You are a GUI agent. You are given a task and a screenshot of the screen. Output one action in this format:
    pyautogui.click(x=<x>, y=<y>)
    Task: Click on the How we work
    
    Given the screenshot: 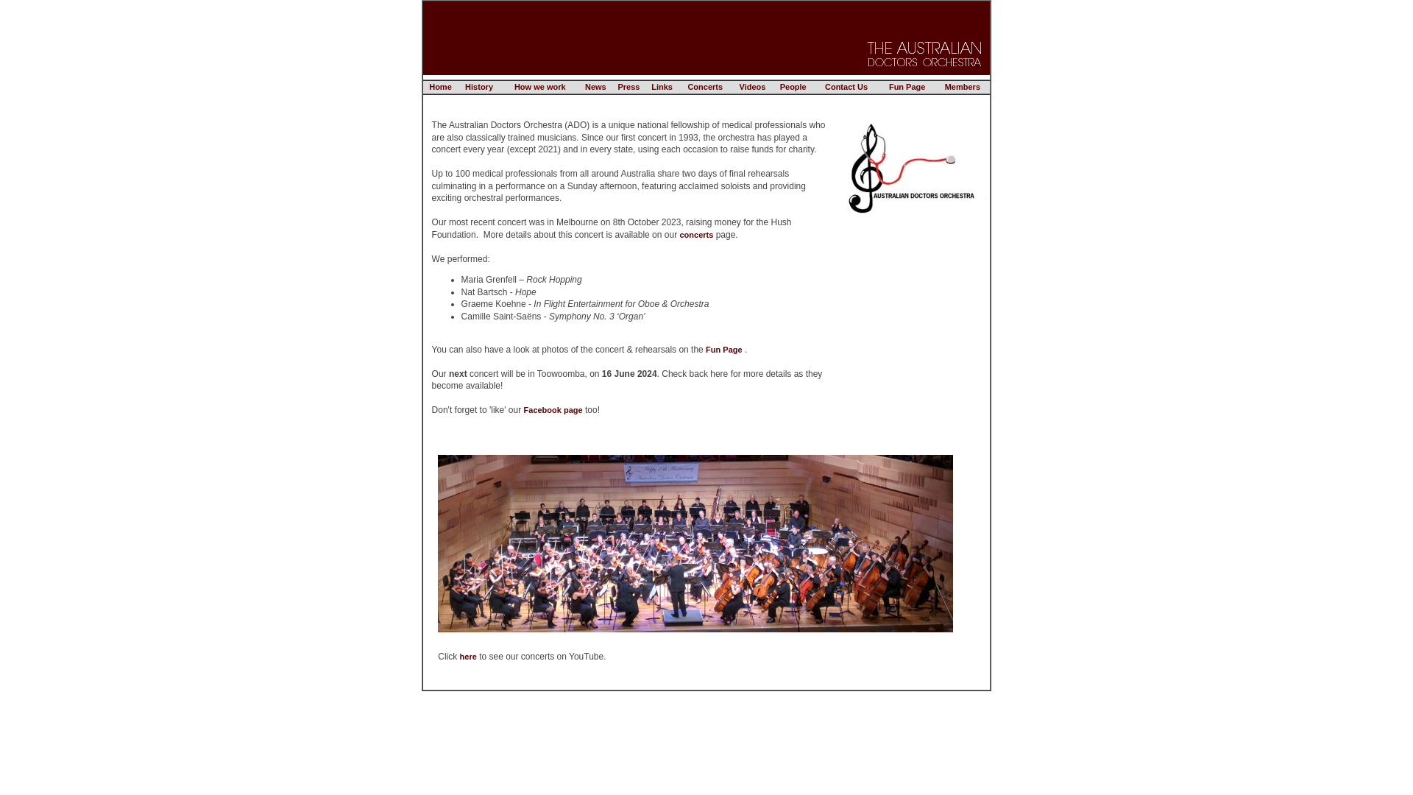 What is the action you would take?
    pyautogui.click(x=540, y=87)
    